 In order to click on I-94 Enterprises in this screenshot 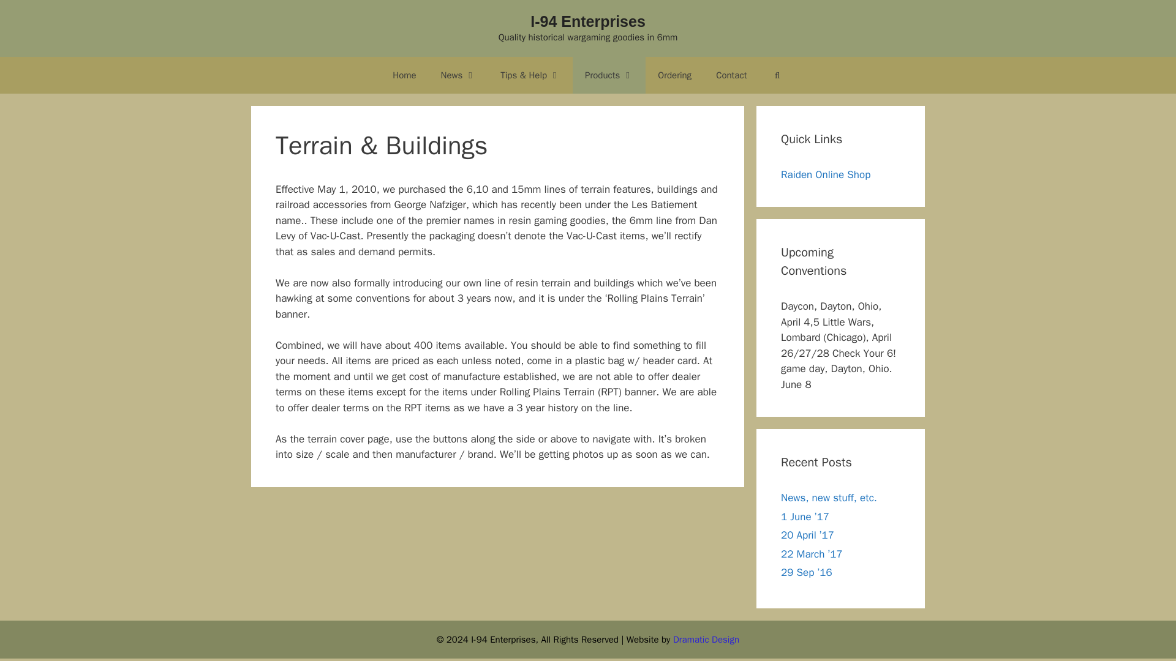, I will do `click(588, 21)`.